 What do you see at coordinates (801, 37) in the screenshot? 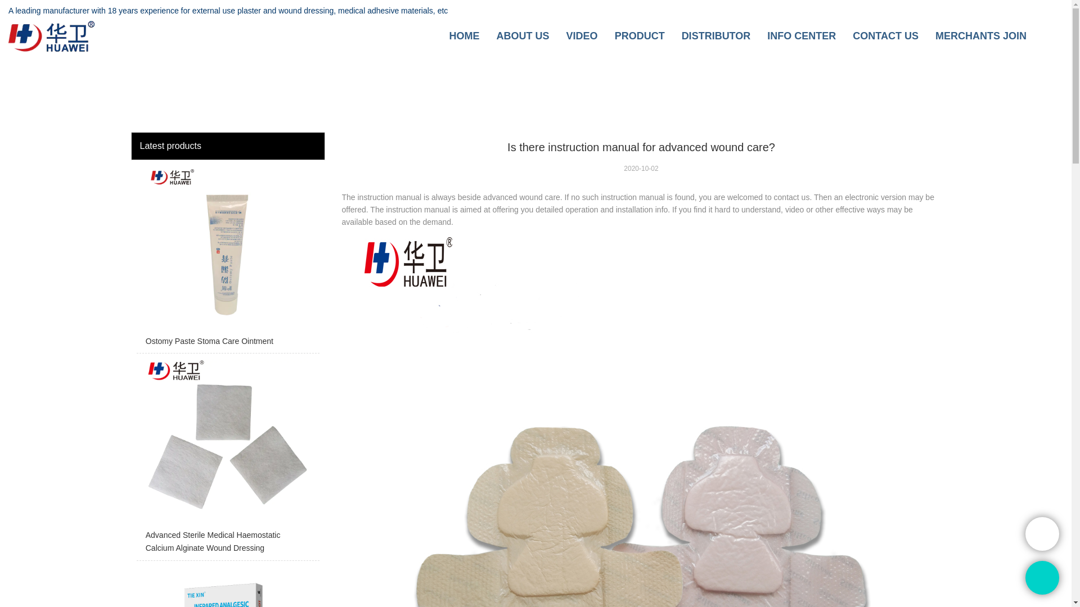
I see `INFO CENTER` at bounding box center [801, 37].